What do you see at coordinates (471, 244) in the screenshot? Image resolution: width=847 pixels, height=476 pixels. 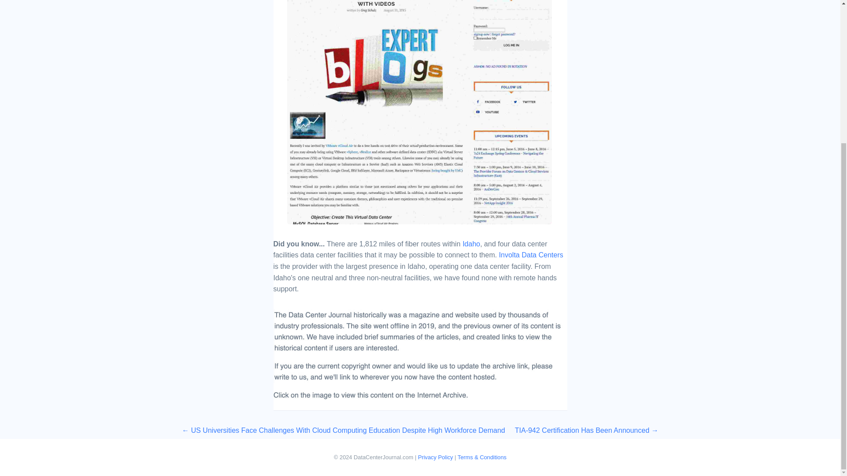 I see `Idaho` at bounding box center [471, 244].